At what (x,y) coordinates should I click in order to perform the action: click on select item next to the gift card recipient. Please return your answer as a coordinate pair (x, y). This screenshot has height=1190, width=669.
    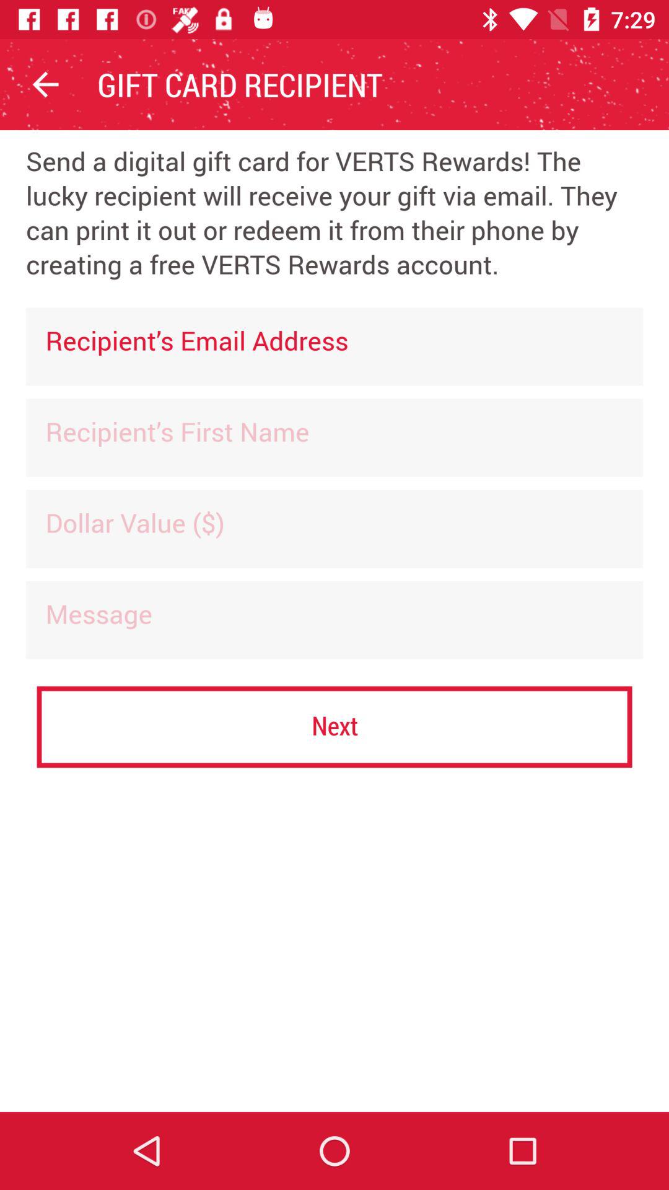
    Looking at the image, I should click on (45, 84).